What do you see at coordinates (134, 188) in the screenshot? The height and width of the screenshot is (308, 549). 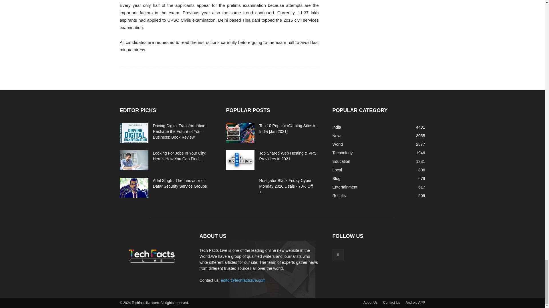 I see `Adel Singh : The Innovator of Datar Security Service Groups` at bounding box center [134, 188].